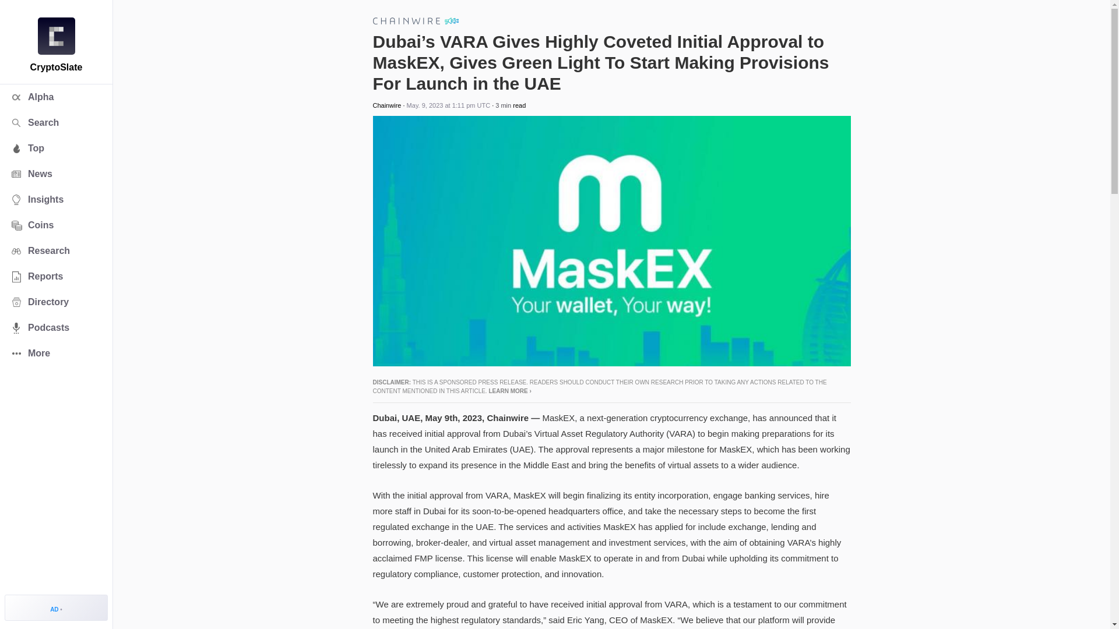 The image size is (1119, 629). I want to click on Coins, so click(56, 225).